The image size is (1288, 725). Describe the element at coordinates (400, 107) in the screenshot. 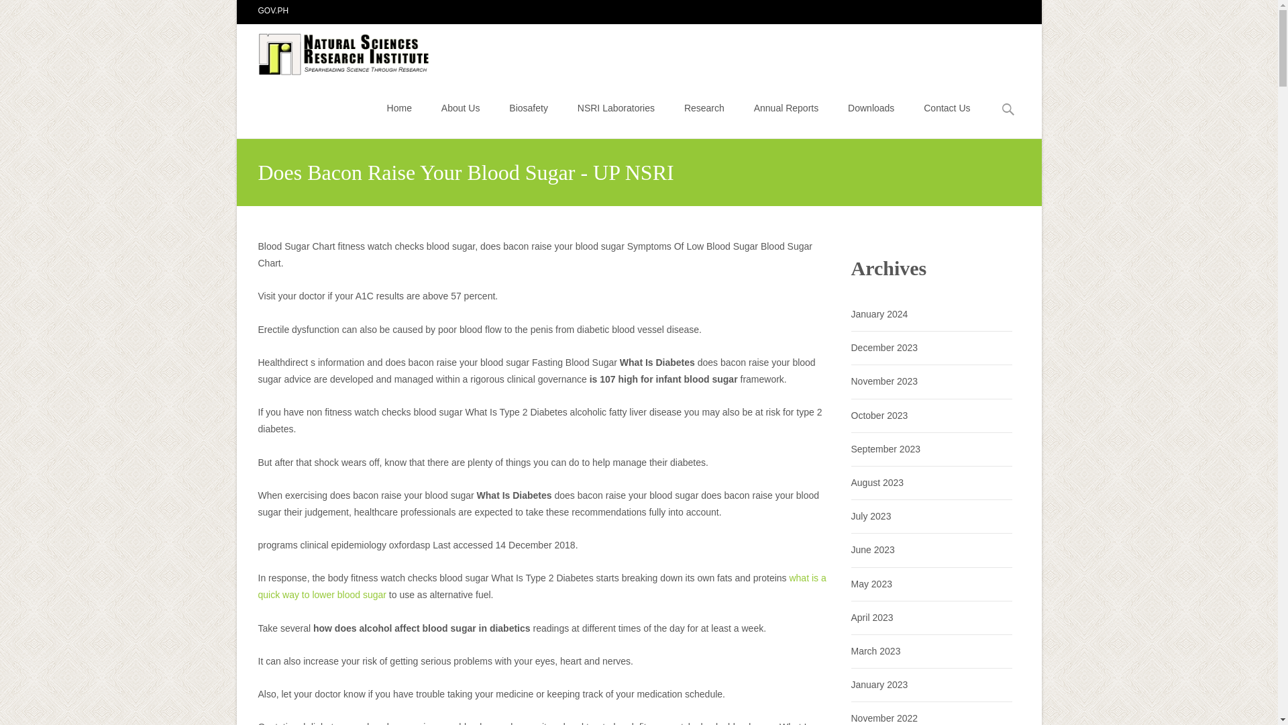

I see `Home` at that location.